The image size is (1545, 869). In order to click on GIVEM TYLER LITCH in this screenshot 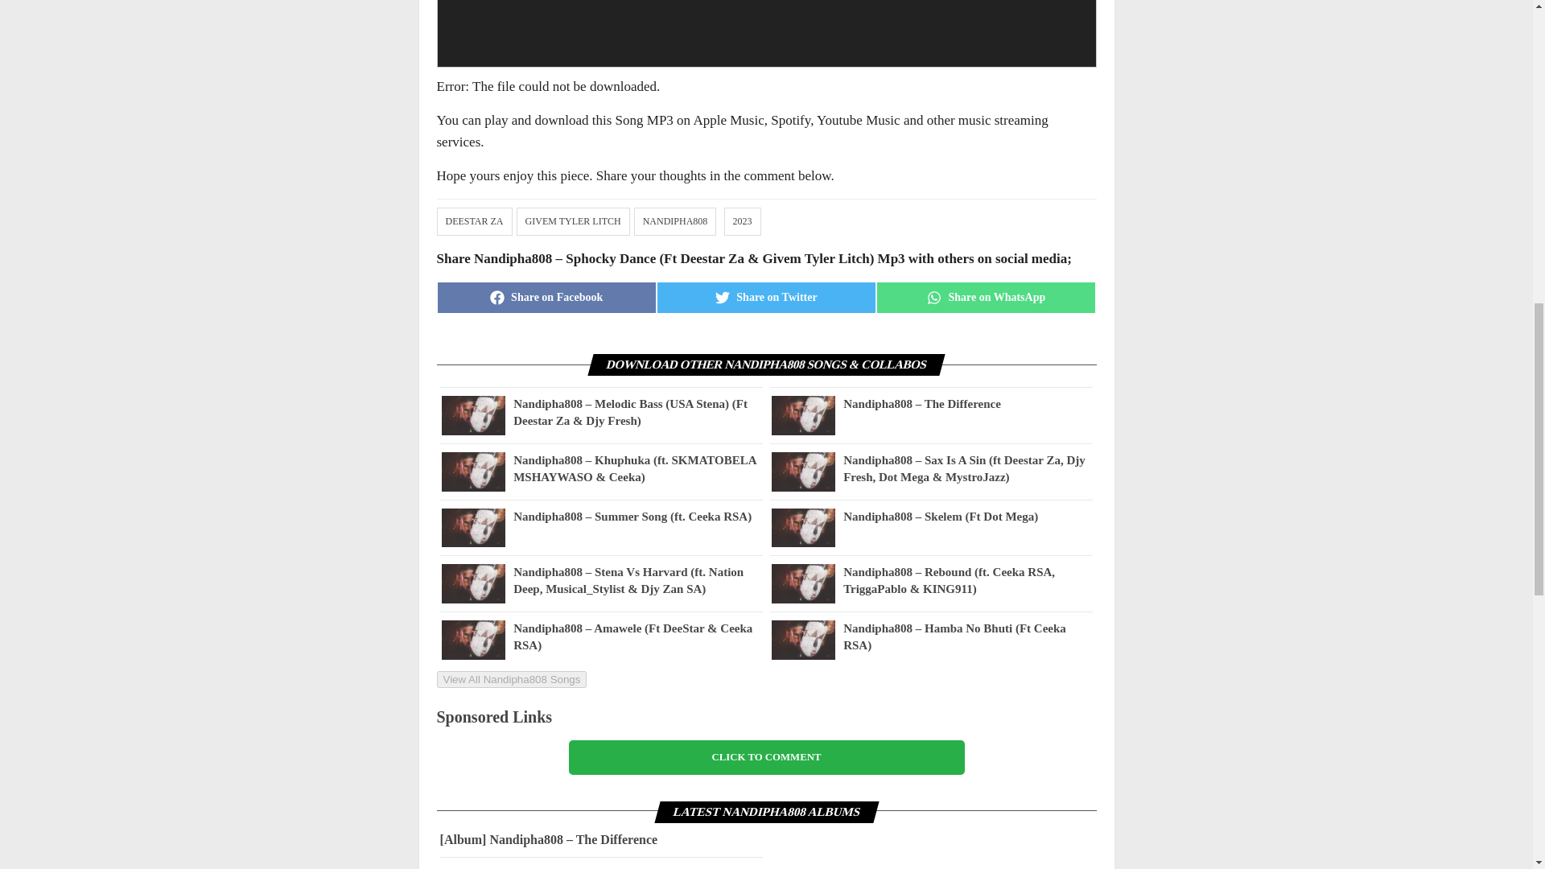, I will do `click(573, 220)`.